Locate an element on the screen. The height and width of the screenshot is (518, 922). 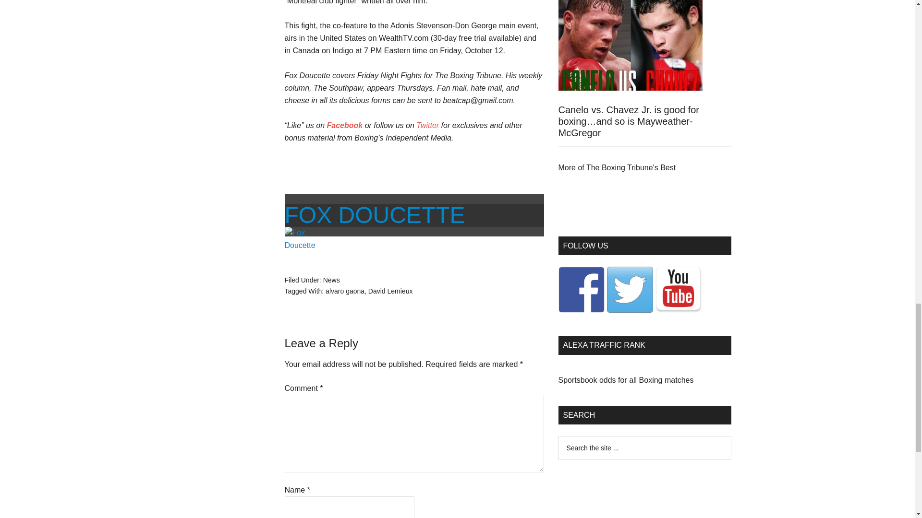
David Lemieux is located at coordinates (390, 291).